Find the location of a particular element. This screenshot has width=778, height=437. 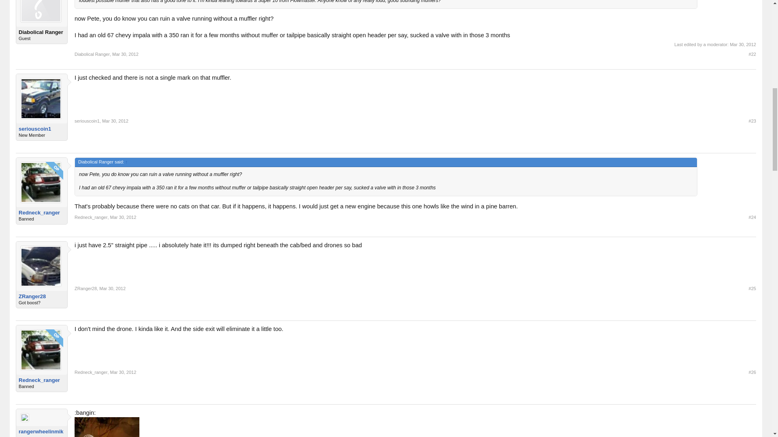

Permalink is located at coordinates (752, 121).